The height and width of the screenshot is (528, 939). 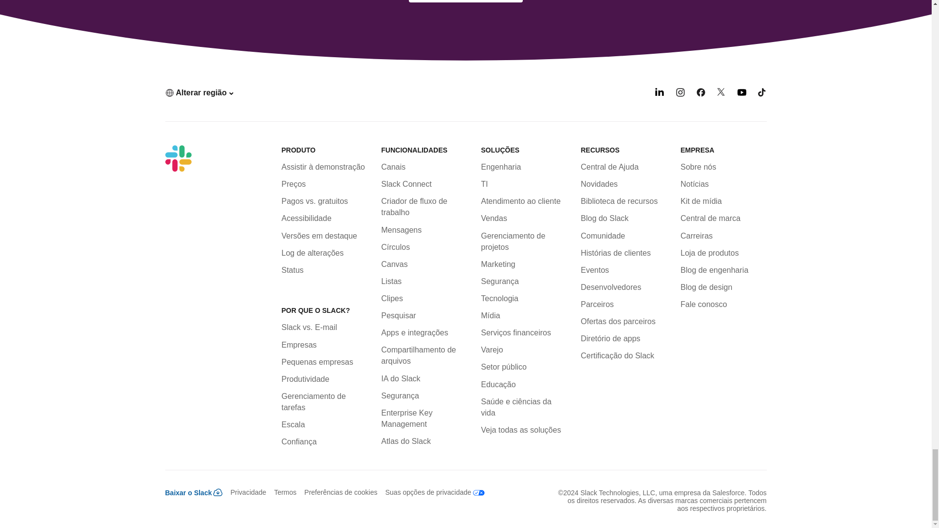 I want to click on Slack, so click(x=178, y=158).